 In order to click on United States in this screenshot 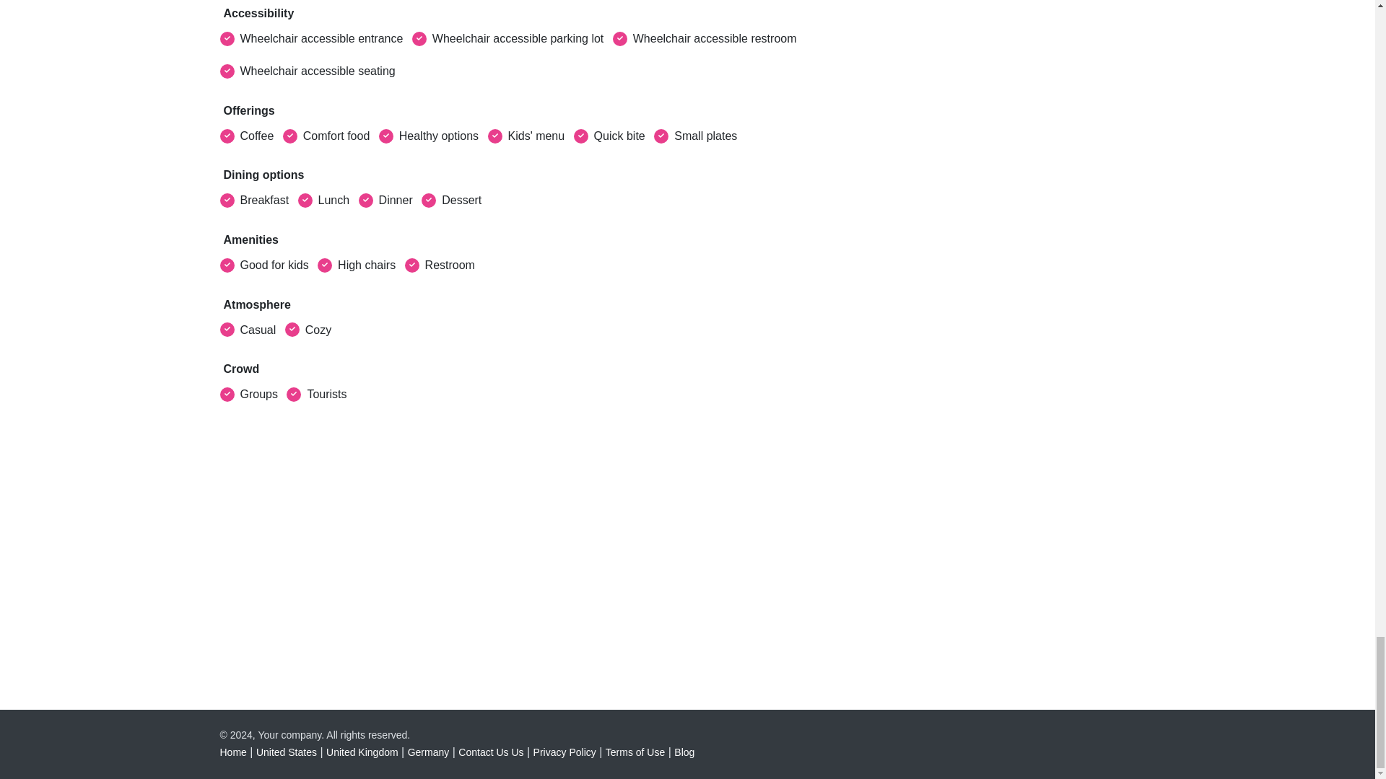, I will do `click(287, 752)`.